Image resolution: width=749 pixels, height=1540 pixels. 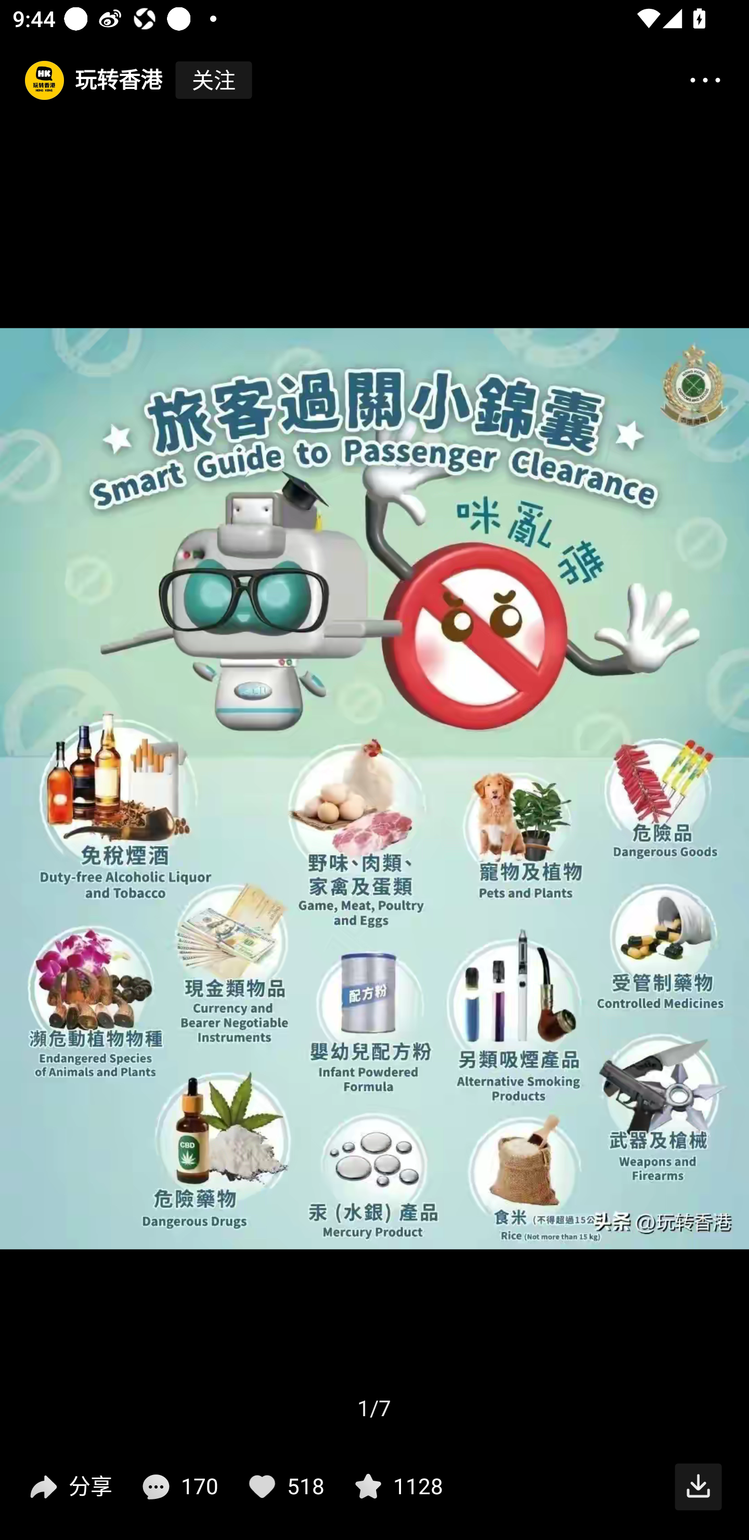 What do you see at coordinates (178, 1487) in the screenshot?
I see `评论,170 170` at bounding box center [178, 1487].